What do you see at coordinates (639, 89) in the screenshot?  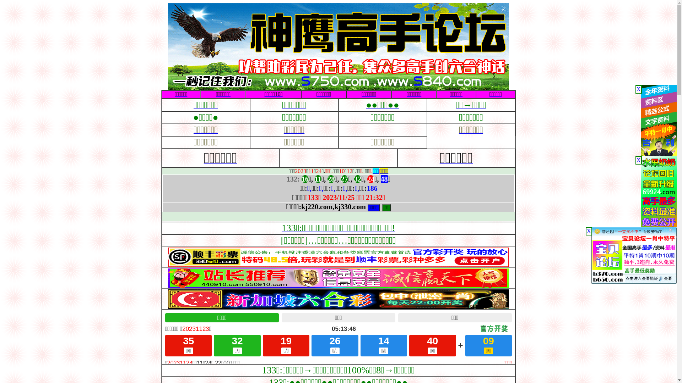 I see `X` at bounding box center [639, 89].